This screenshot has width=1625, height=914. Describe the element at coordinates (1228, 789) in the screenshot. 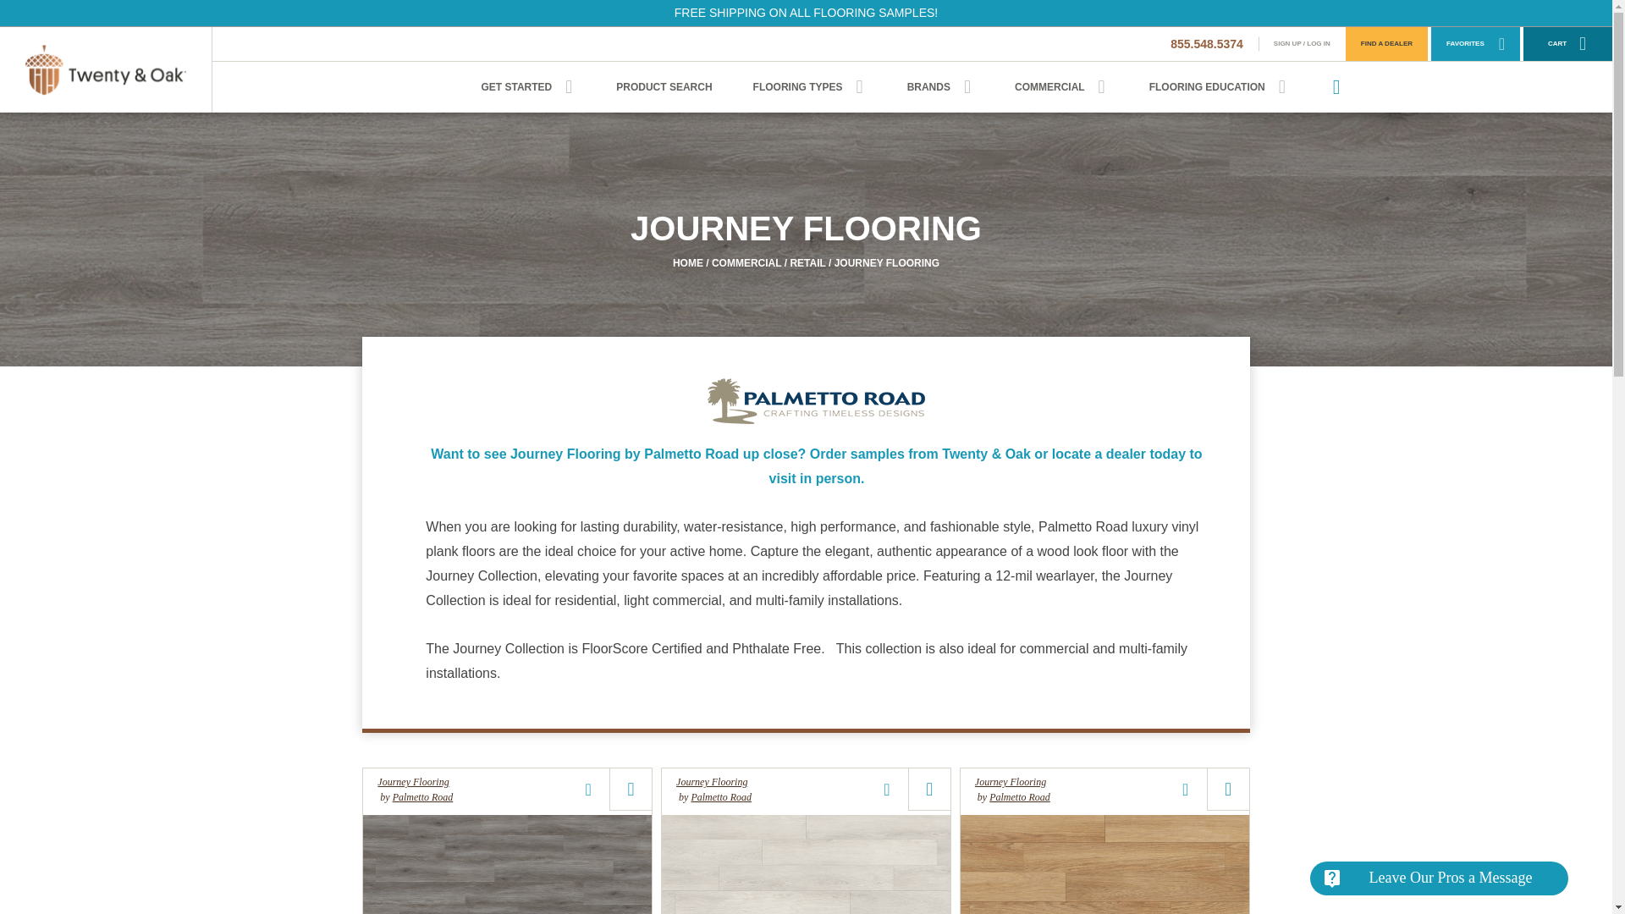

I see `Add to Cart` at that location.